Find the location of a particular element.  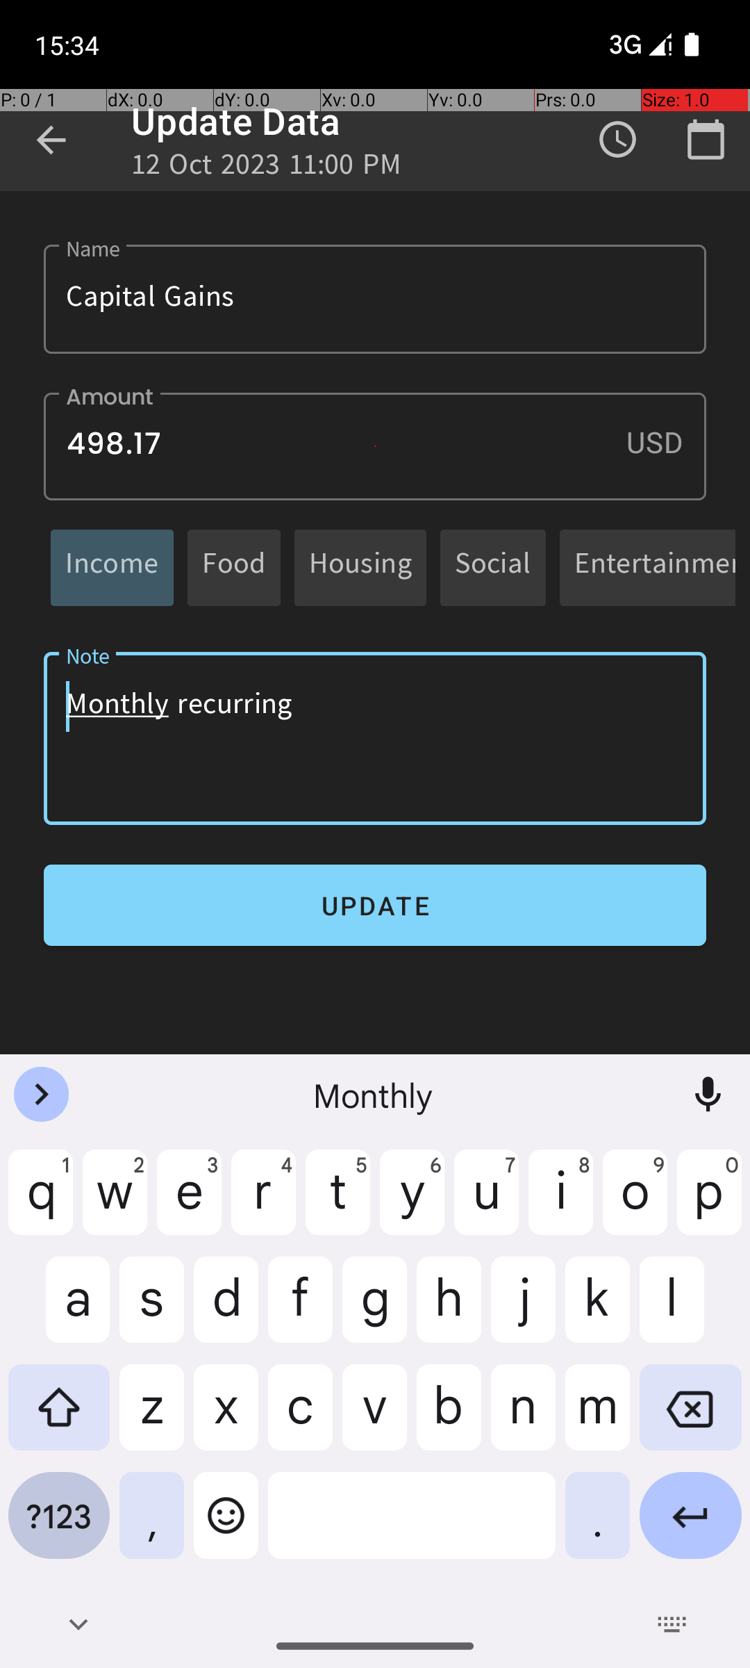

Entertainment is located at coordinates (655, 567).